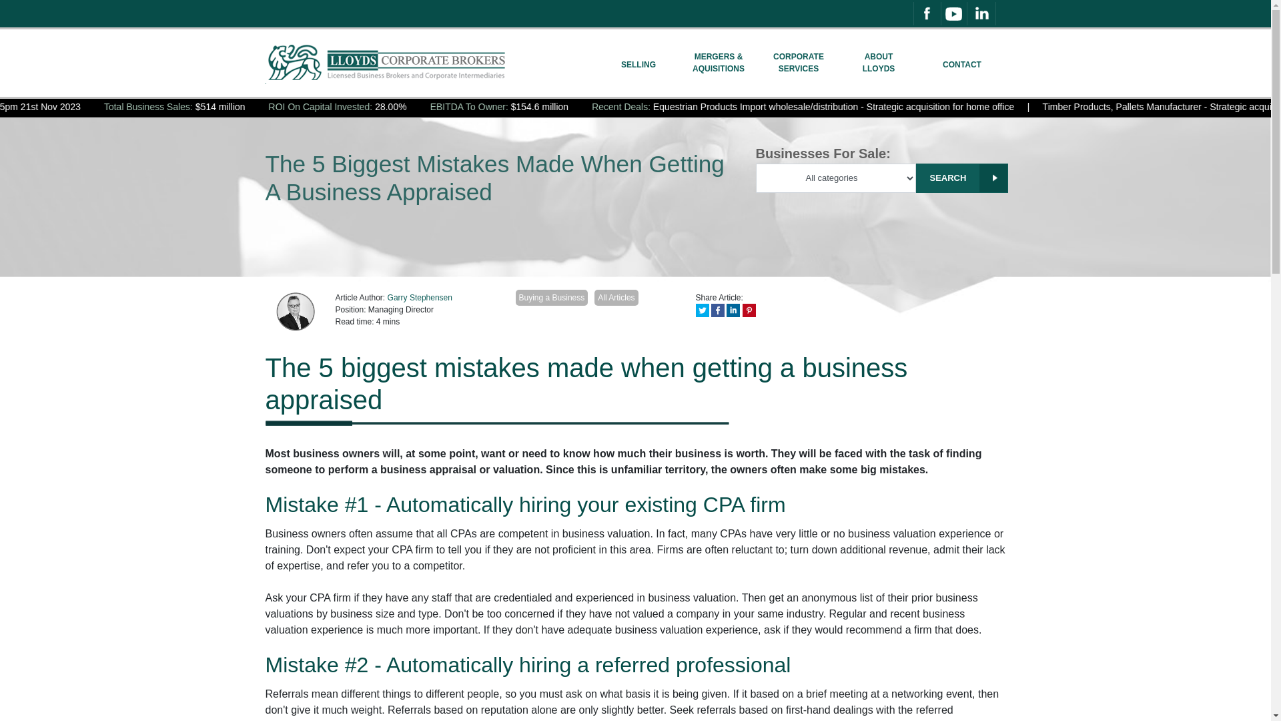 The image size is (1281, 721). I want to click on ABOUT
LLOYDS, so click(879, 63).